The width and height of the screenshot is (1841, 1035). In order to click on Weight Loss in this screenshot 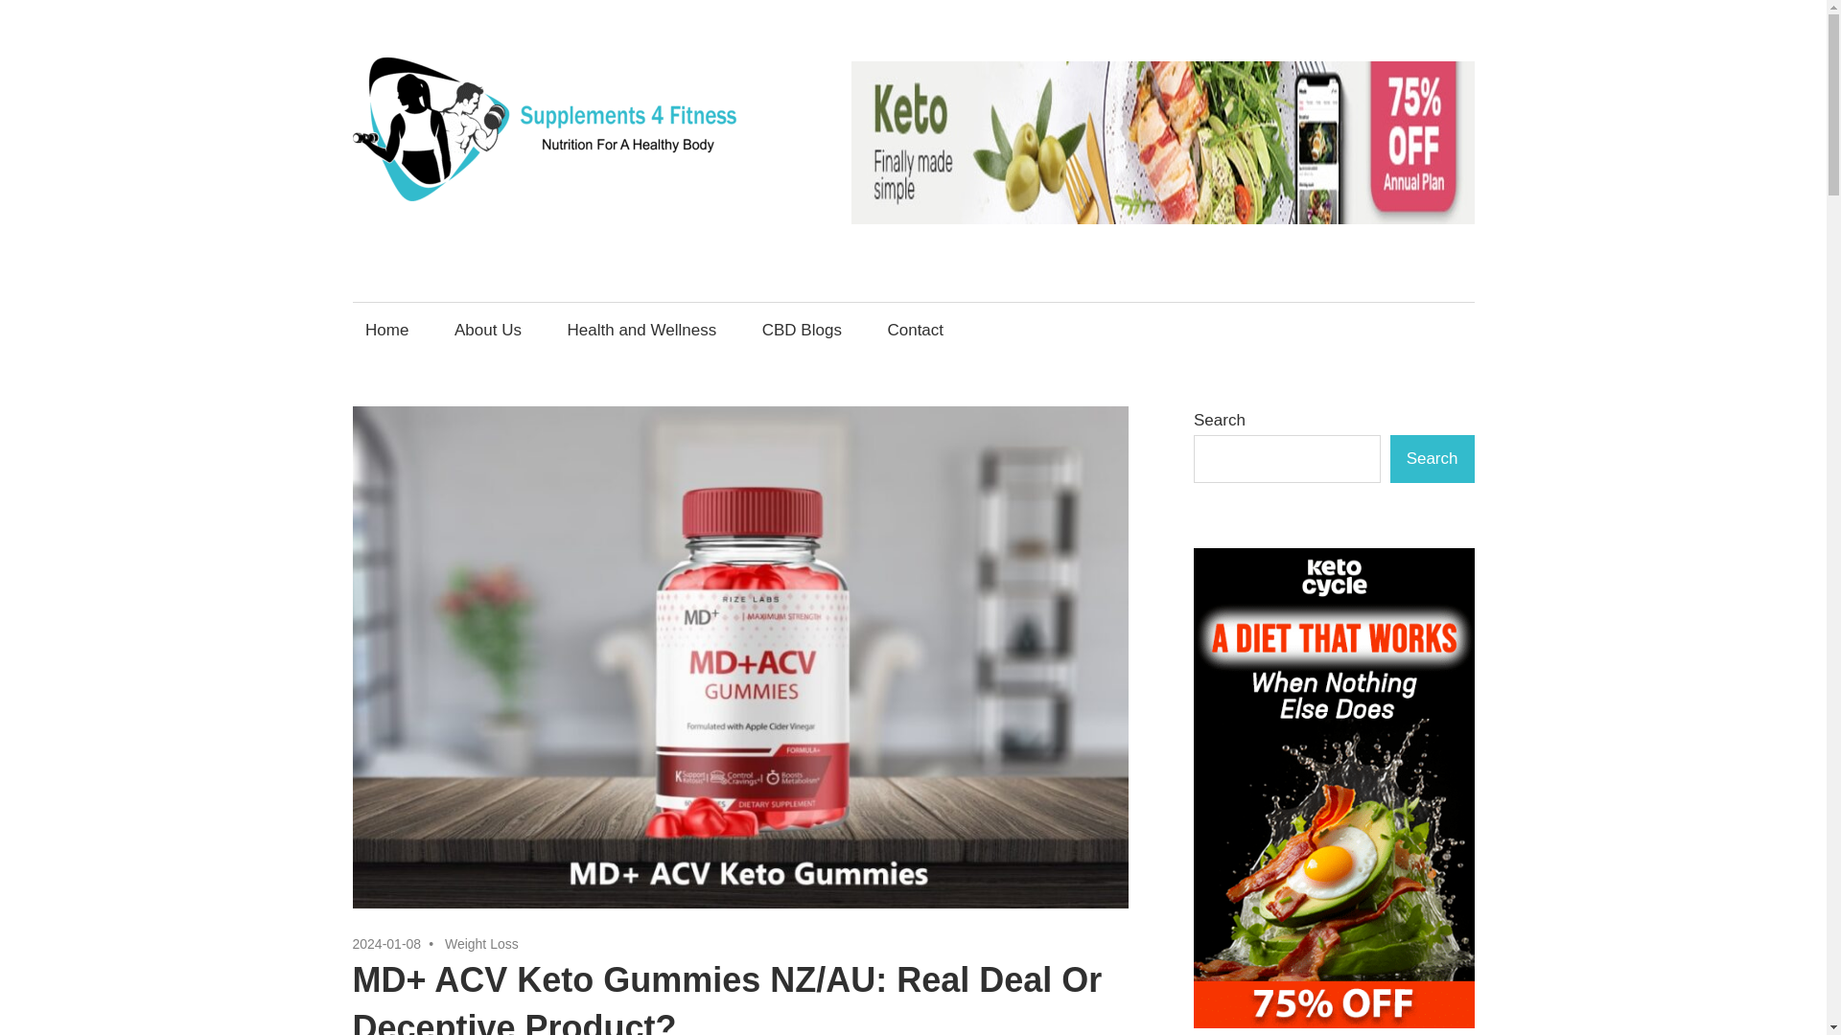, I will do `click(481, 943)`.